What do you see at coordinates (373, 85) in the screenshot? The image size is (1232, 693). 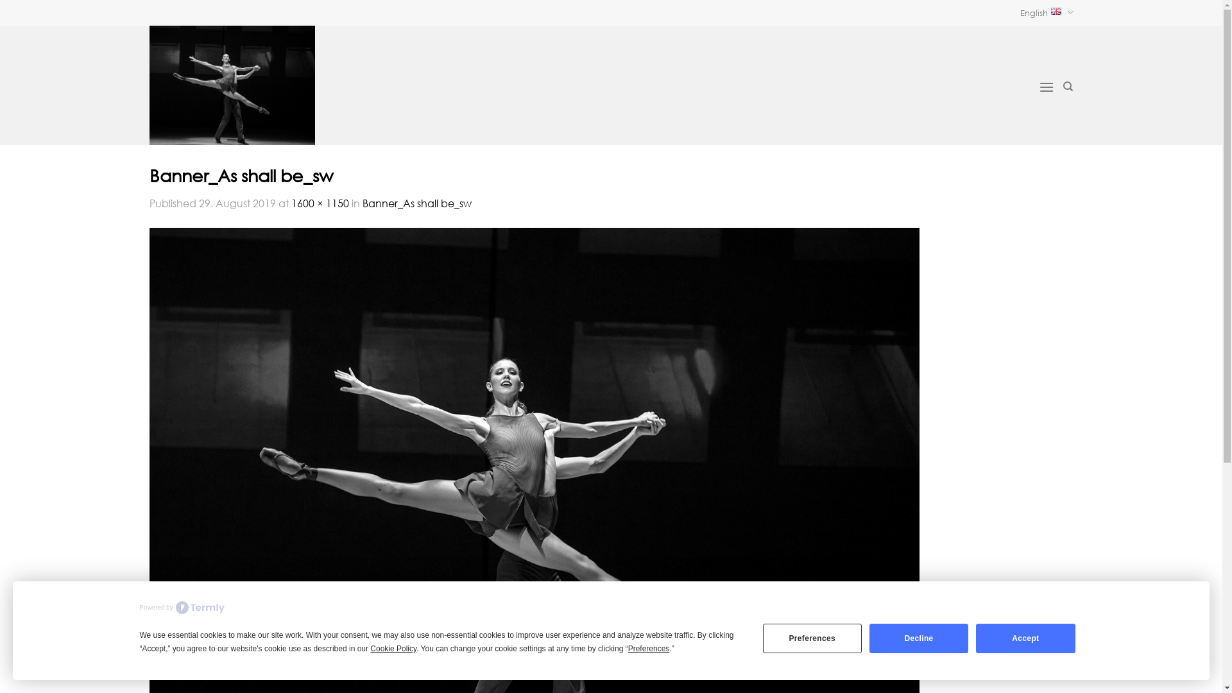 I see `Ballettschule Theater Basel` at bounding box center [373, 85].